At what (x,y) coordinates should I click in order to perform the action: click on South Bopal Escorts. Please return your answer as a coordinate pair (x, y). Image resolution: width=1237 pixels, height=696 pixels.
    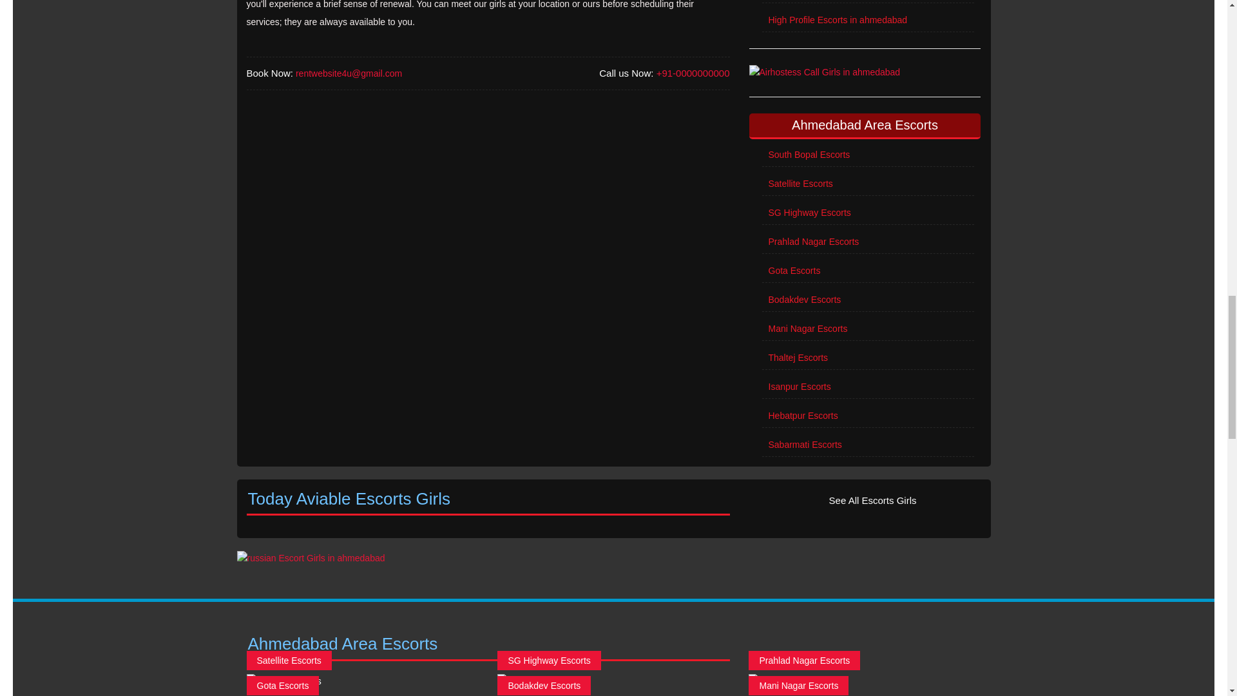
    Looking at the image, I should click on (868, 155).